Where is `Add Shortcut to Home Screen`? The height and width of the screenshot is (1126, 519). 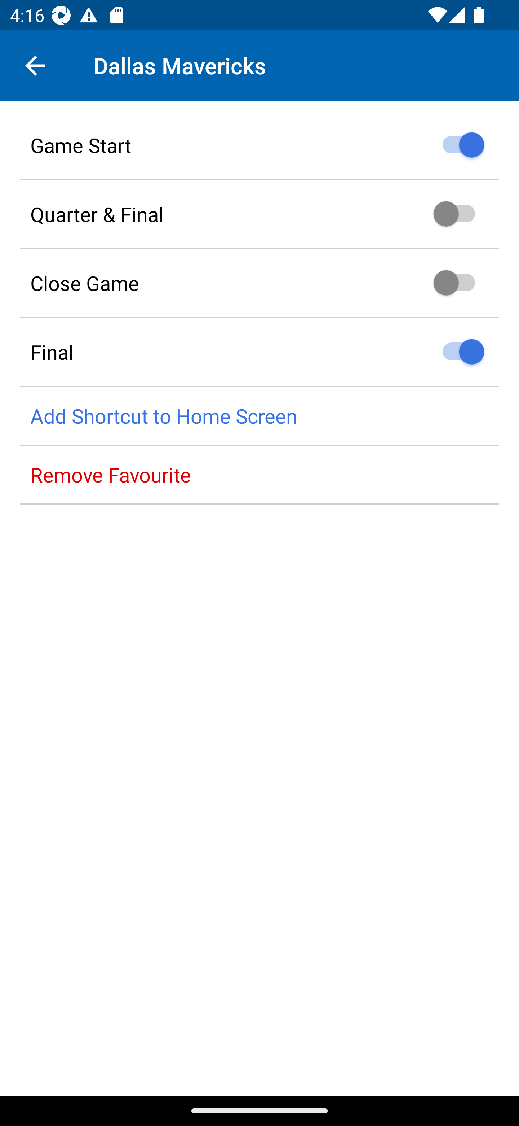
Add Shortcut to Home Screen is located at coordinates (259, 416).